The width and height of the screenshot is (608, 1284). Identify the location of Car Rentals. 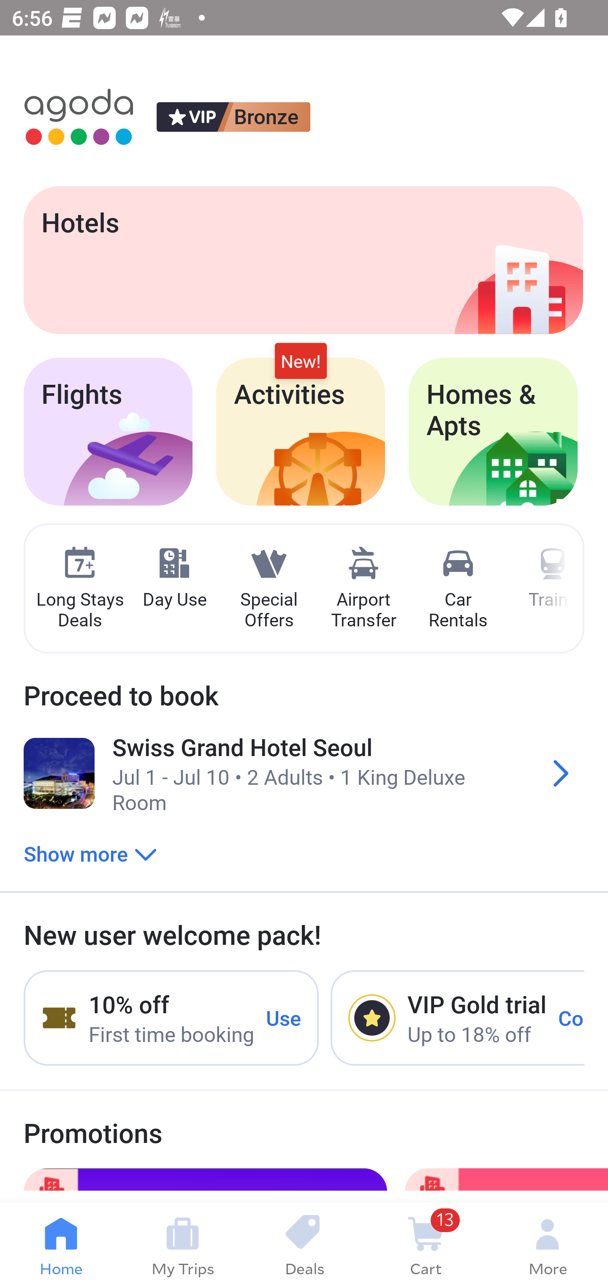
(458, 589).